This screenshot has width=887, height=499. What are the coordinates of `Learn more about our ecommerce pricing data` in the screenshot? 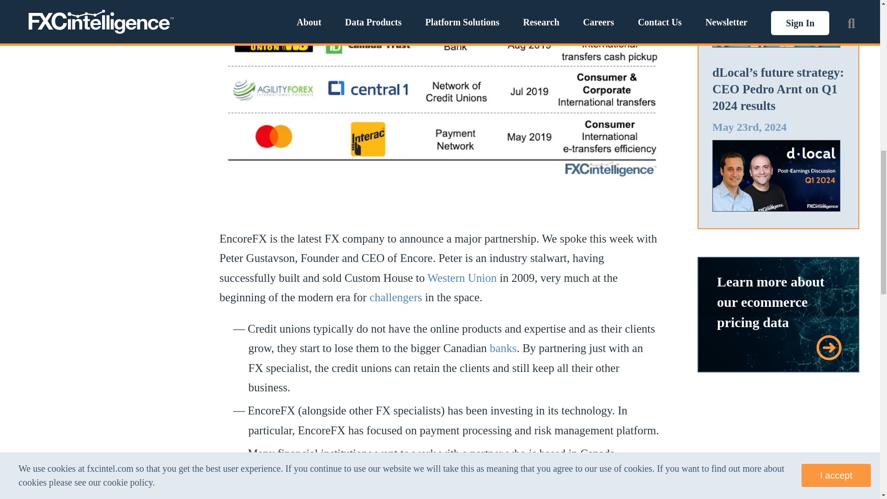 It's located at (771, 301).